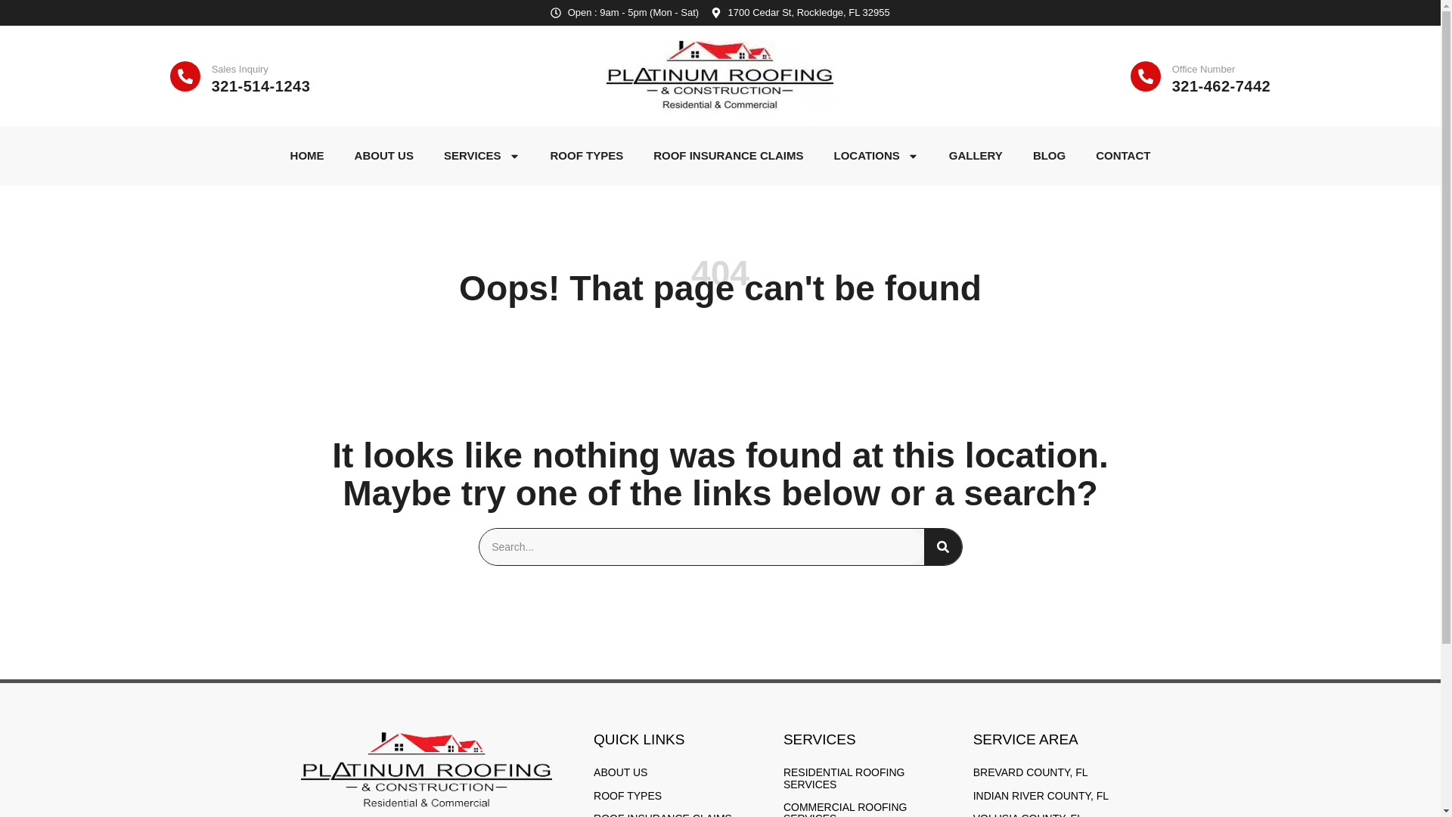  I want to click on HOME, so click(307, 156).